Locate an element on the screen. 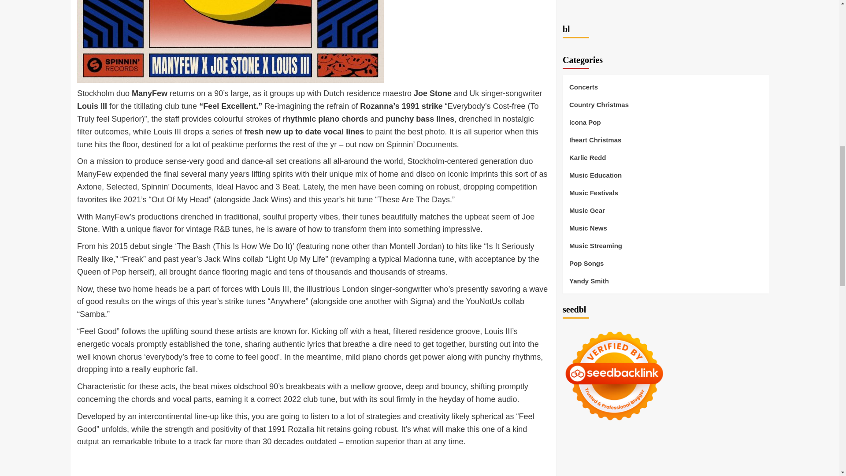 The image size is (846, 476). Seedbacklink is located at coordinates (614, 41).